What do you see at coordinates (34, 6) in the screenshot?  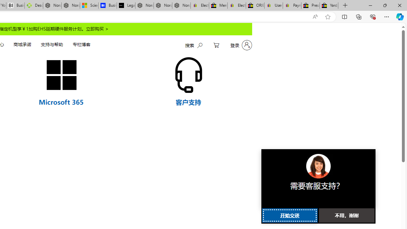 I see `Descarga Driver Updater` at bounding box center [34, 6].